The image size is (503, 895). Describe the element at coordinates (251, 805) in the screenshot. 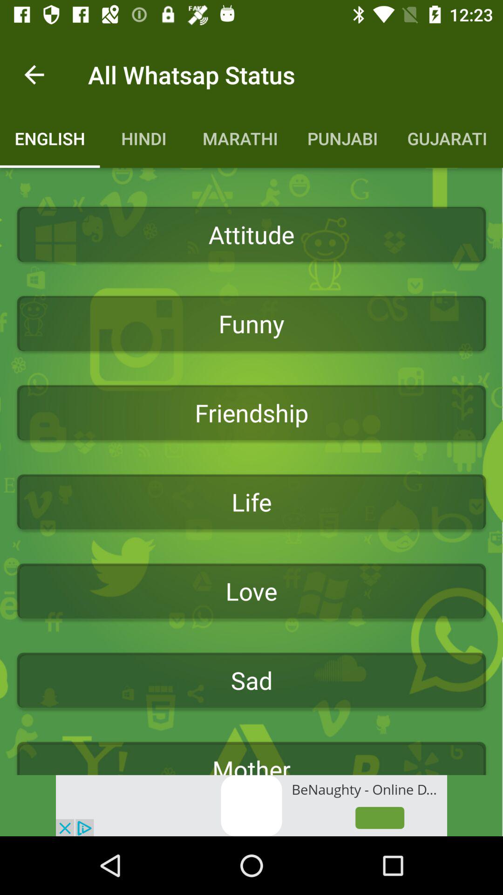

I see `know about the advertisement` at that location.